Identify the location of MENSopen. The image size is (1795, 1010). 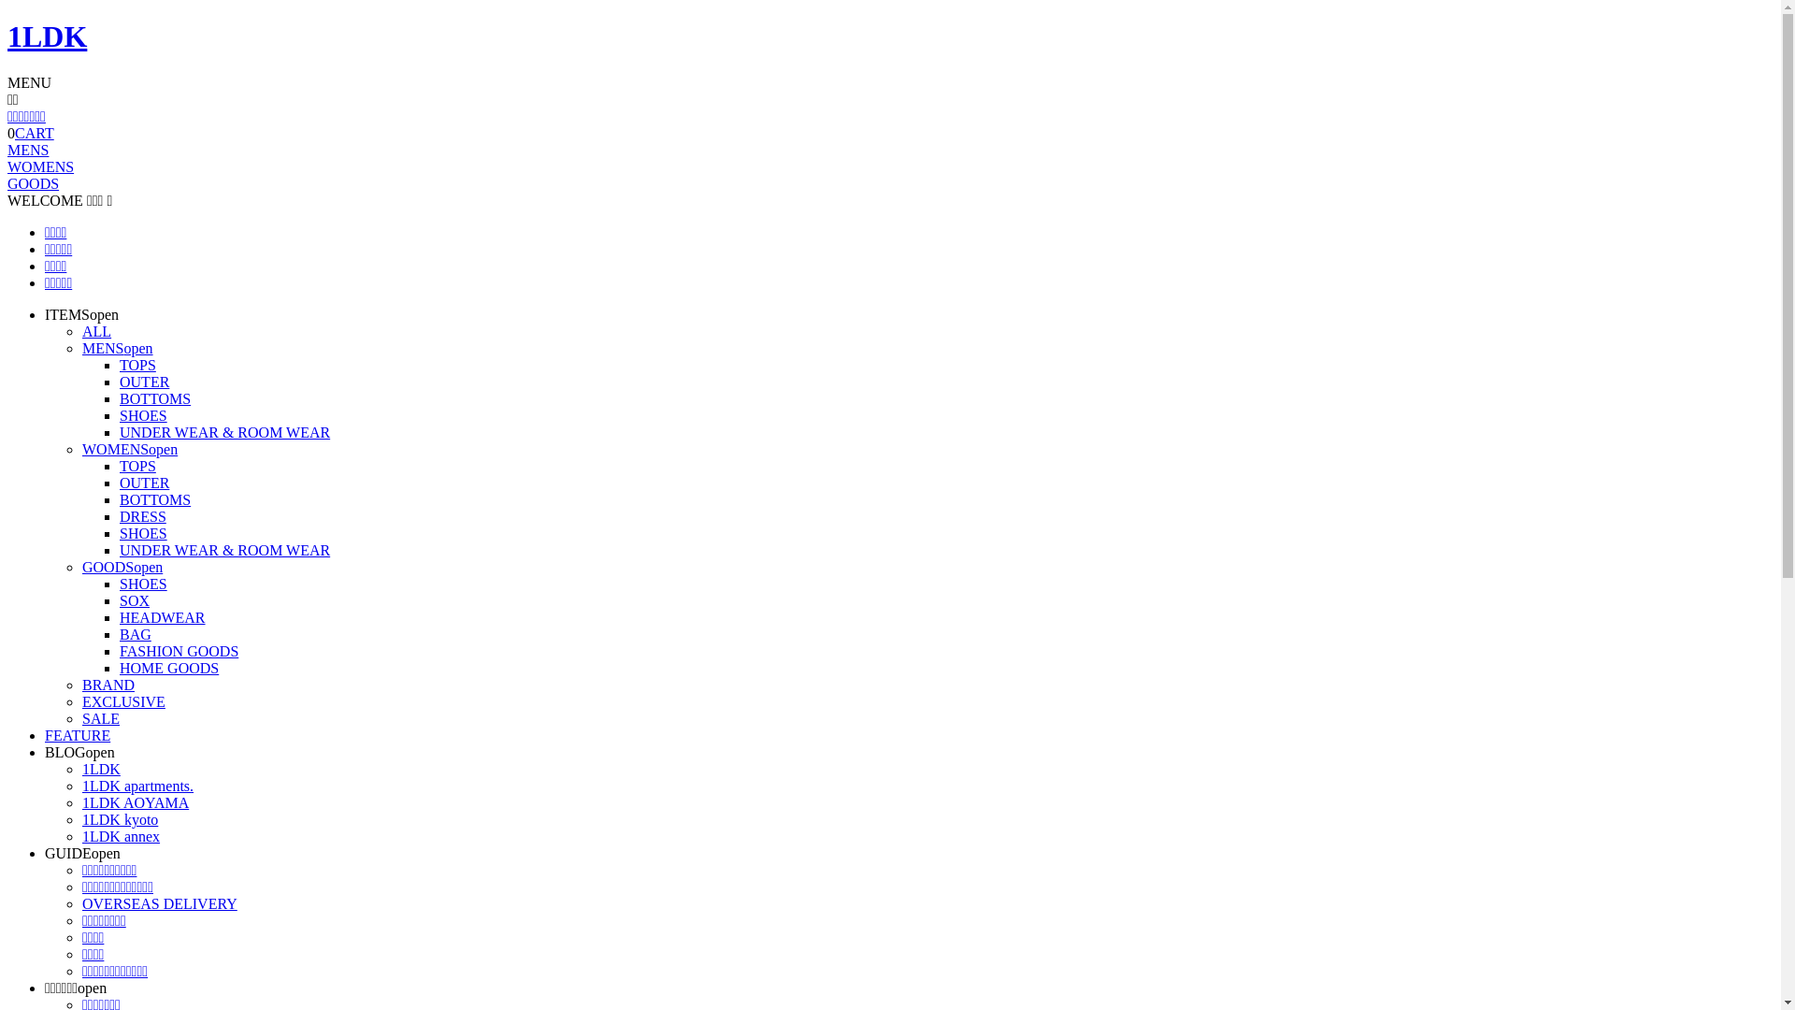
(118, 348).